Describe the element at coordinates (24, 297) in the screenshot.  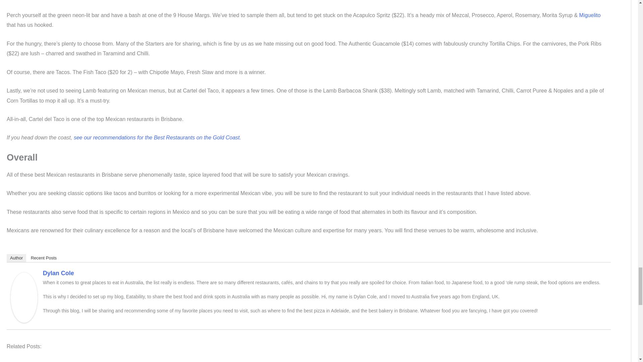
I see `Dylan Cole` at that location.